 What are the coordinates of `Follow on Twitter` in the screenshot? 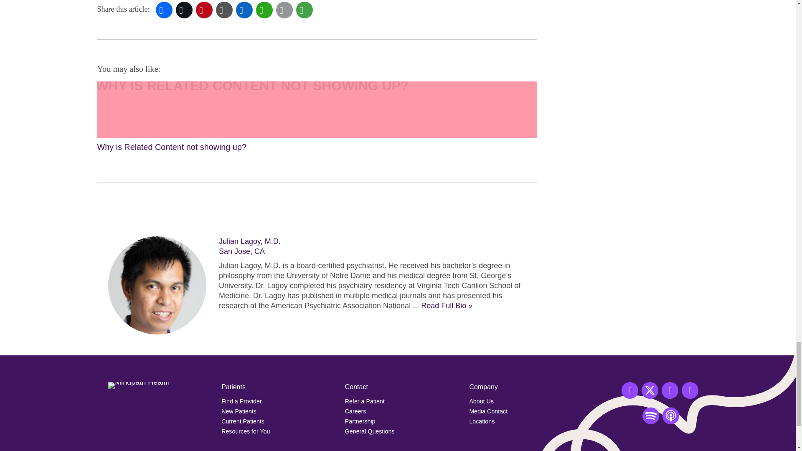 It's located at (650, 390).